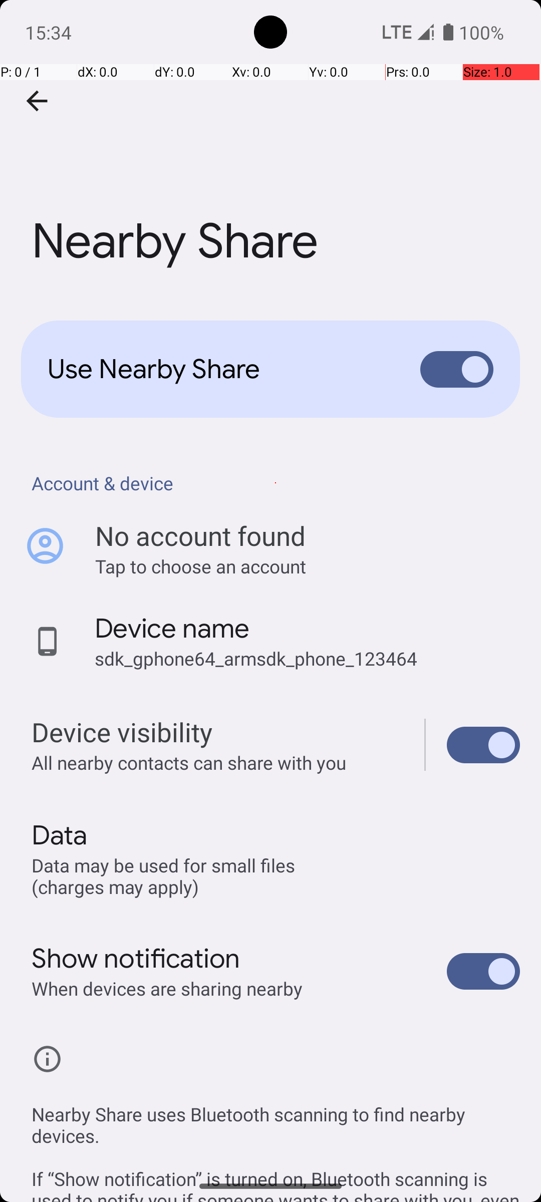 This screenshot has height=1202, width=541. What do you see at coordinates (218, 369) in the screenshot?
I see `Use Nearby Share` at bounding box center [218, 369].